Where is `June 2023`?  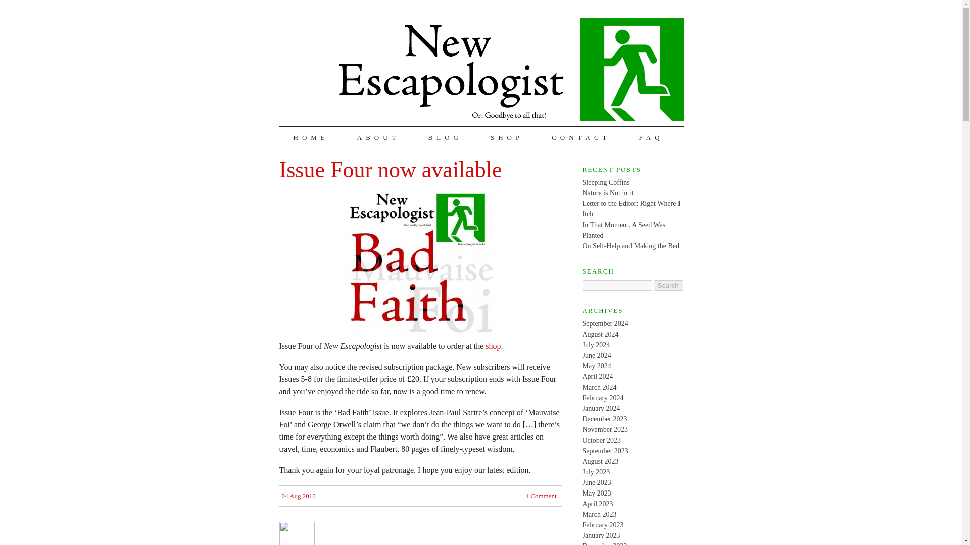 June 2023 is located at coordinates (596, 482).